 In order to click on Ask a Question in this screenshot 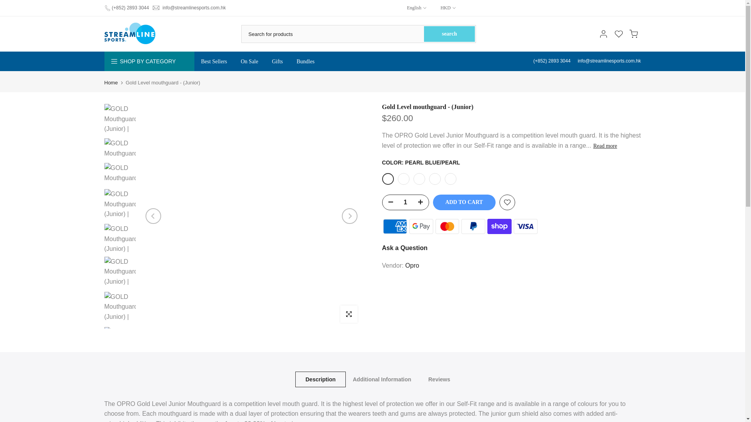, I will do `click(404, 248)`.